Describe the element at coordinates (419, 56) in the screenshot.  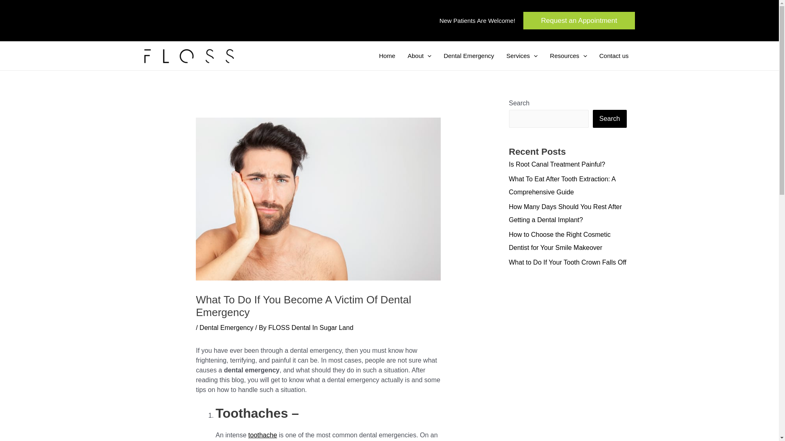
I see `About` at that location.